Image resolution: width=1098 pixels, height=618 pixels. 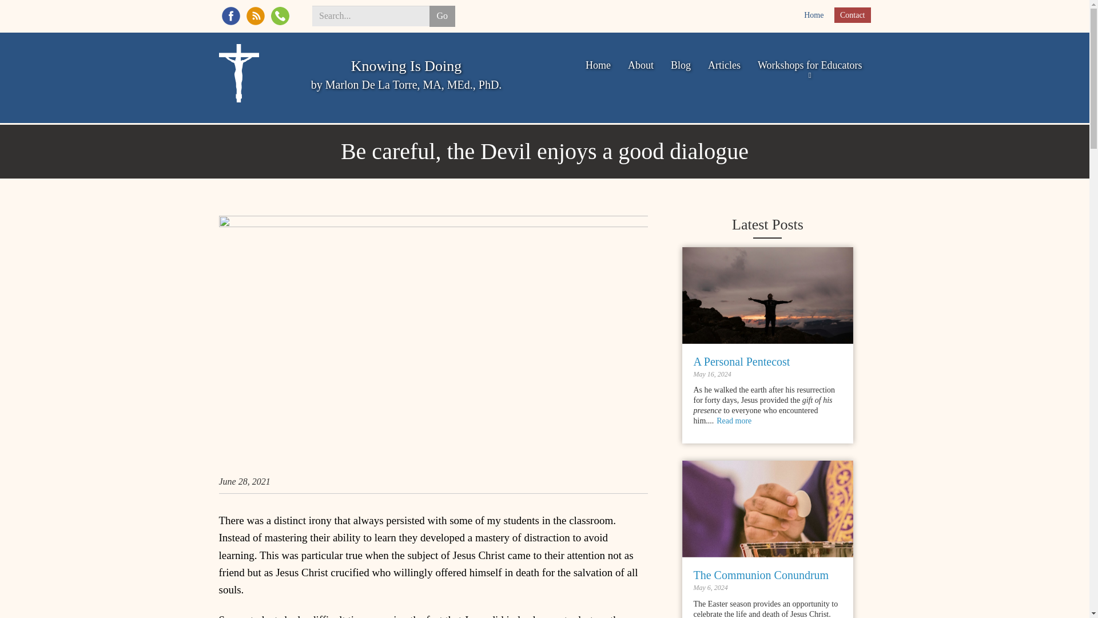 I want to click on RSS, so click(x=231, y=16).